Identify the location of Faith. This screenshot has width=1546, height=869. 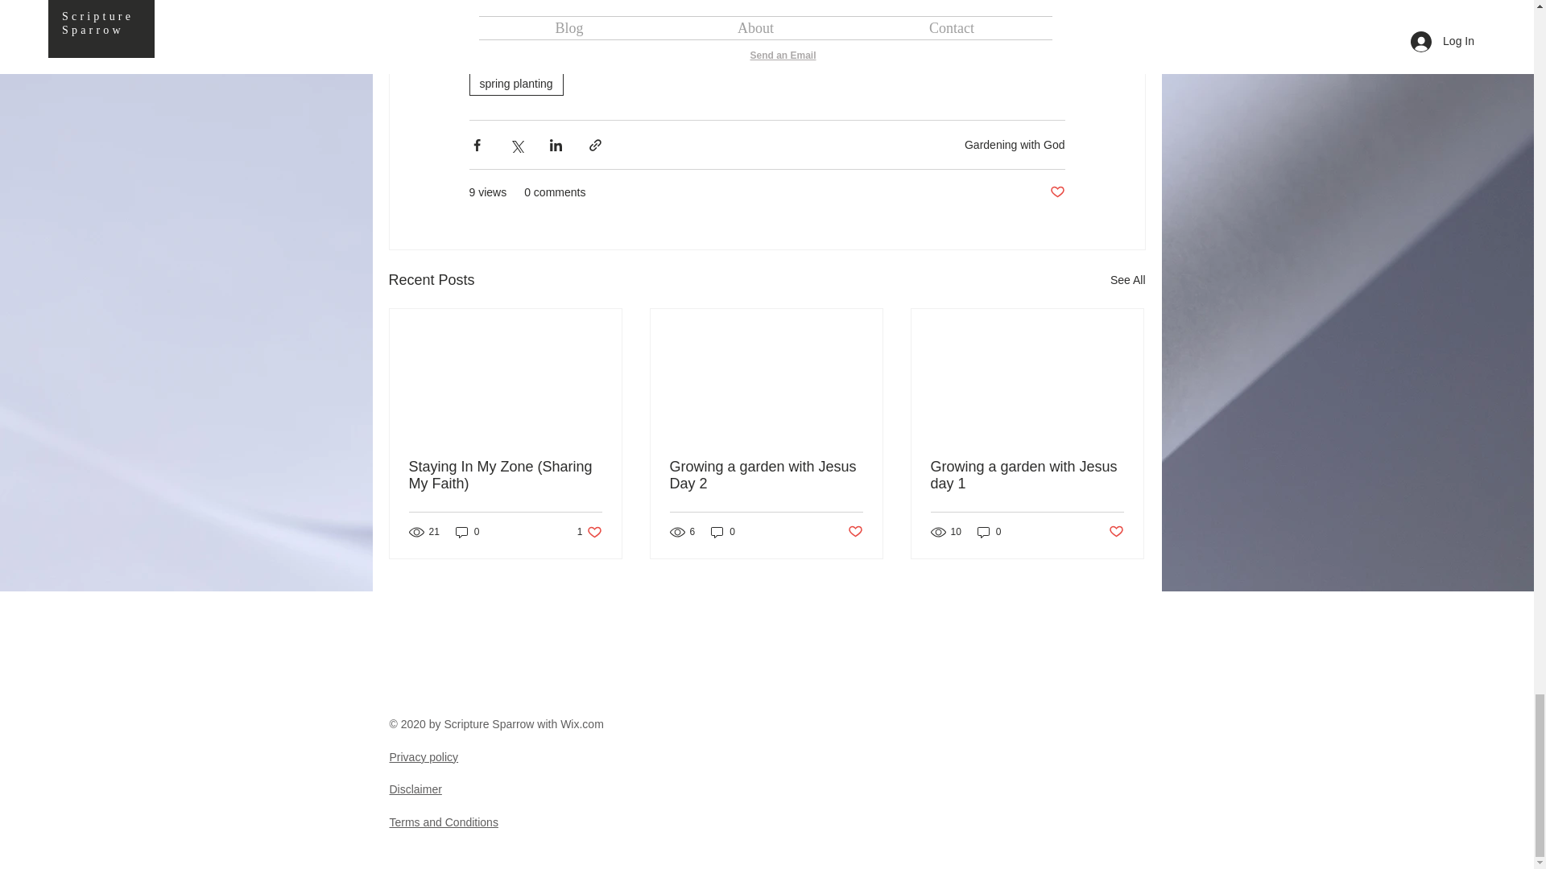
(826, 53).